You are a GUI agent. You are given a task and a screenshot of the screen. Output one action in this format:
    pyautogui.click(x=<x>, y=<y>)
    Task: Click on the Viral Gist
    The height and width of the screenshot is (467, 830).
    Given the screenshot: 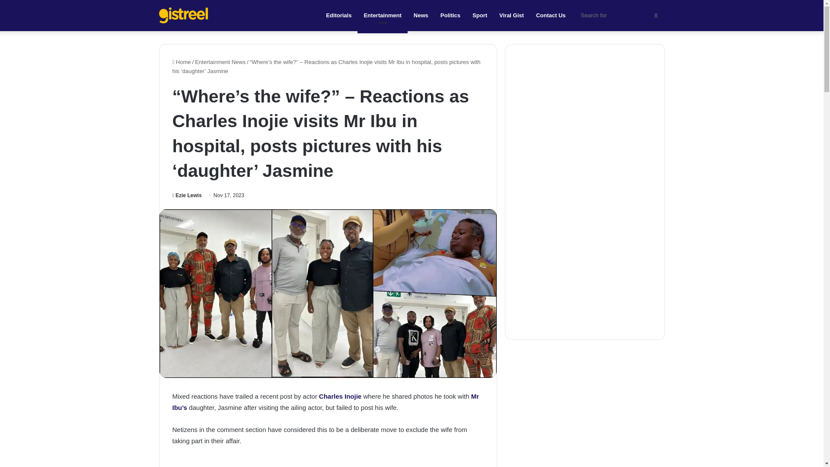 What is the action you would take?
    pyautogui.click(x=511, y=16)
    